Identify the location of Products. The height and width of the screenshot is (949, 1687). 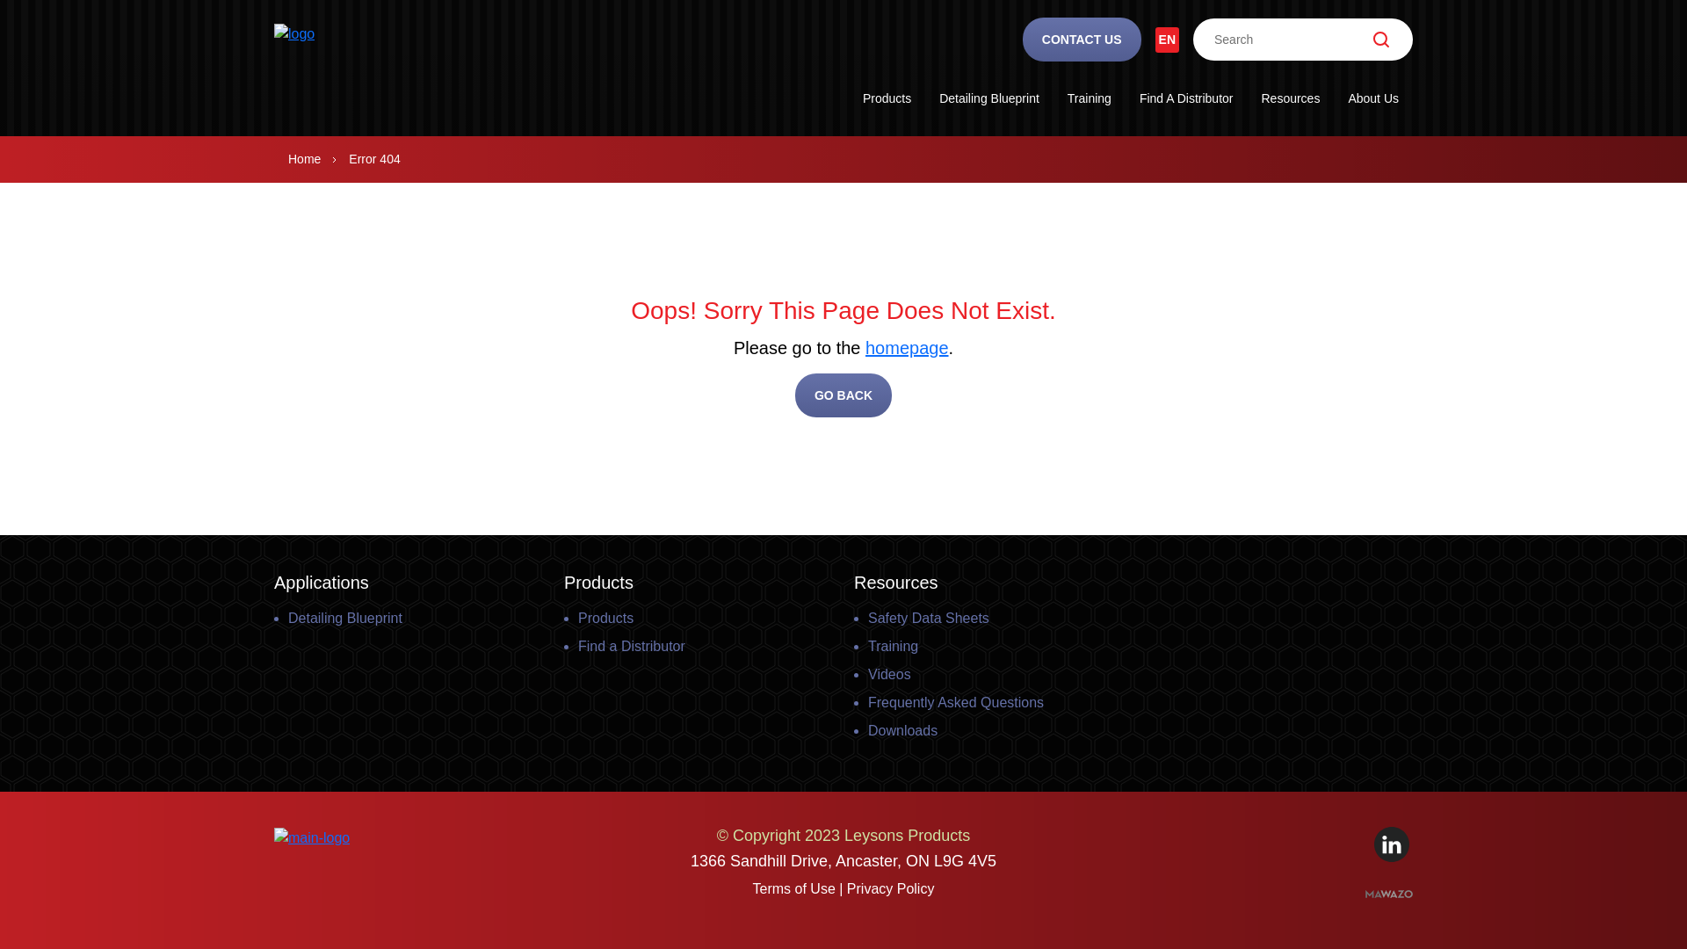
(887, 105).